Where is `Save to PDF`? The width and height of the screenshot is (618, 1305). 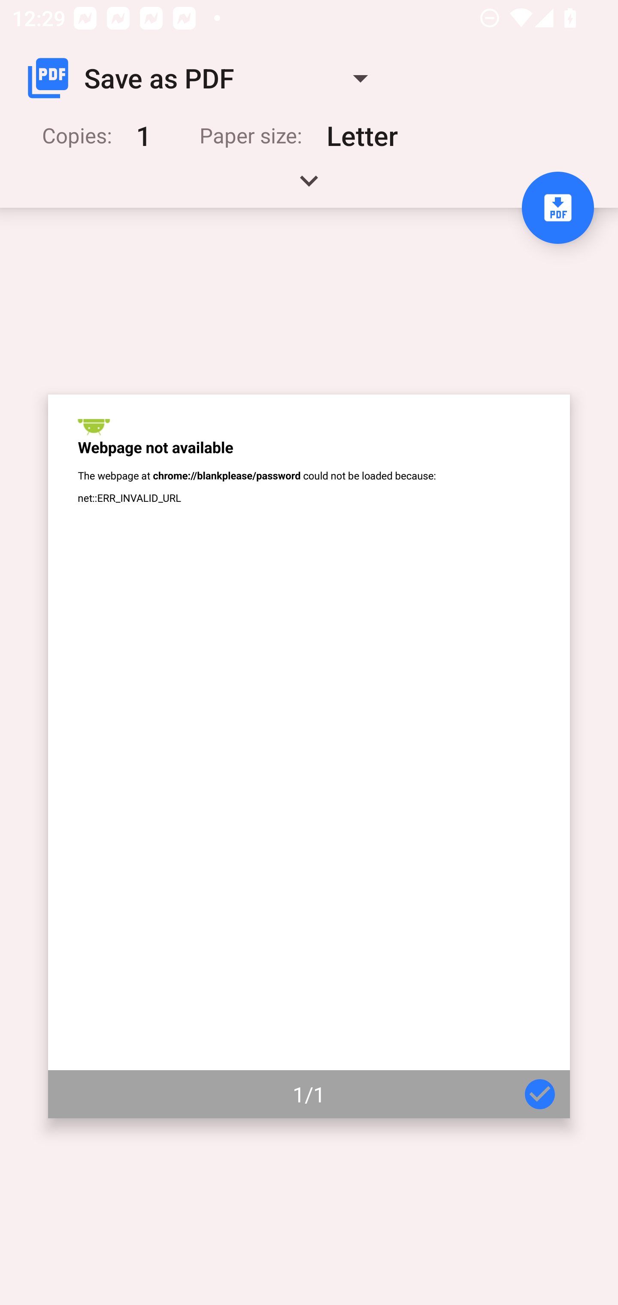 Save to PDF is located at coordinates (557, 208).